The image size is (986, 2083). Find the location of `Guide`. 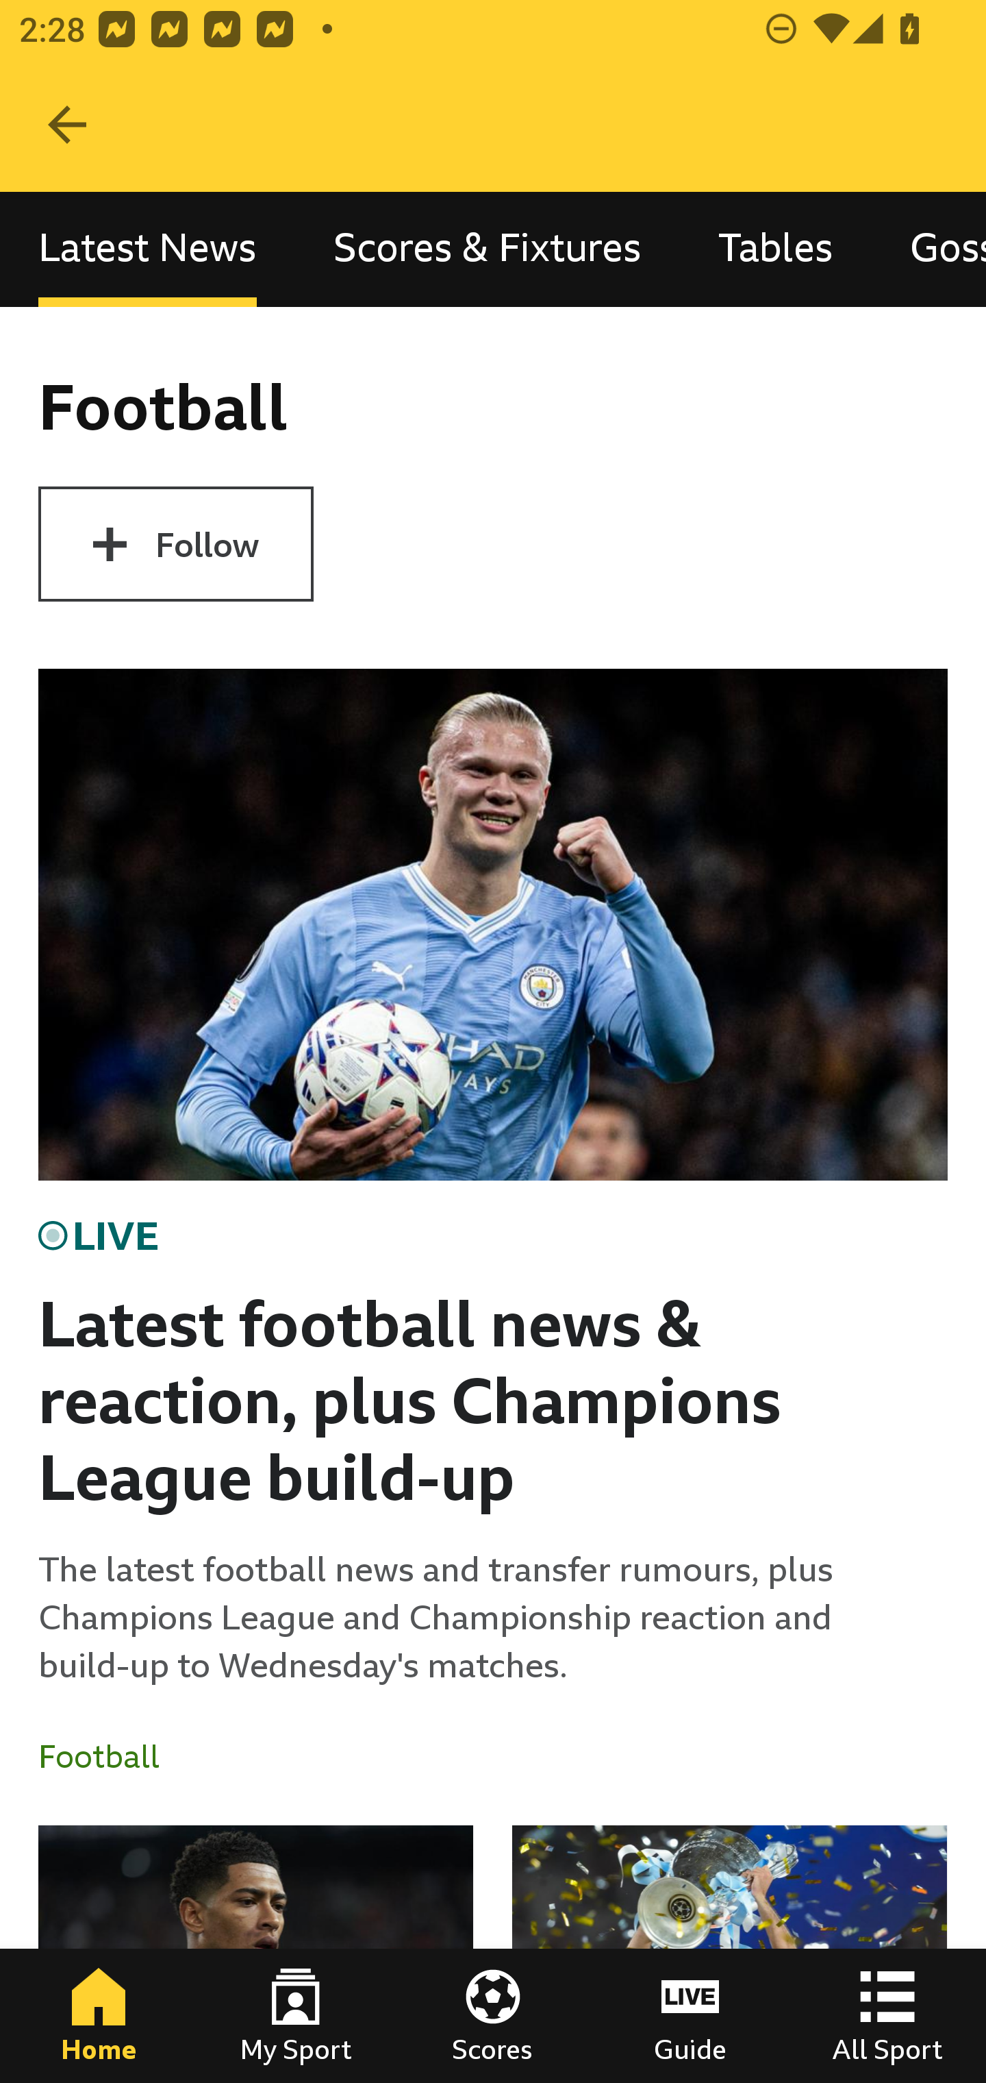

Guide is located at coordinates (690, 2016).